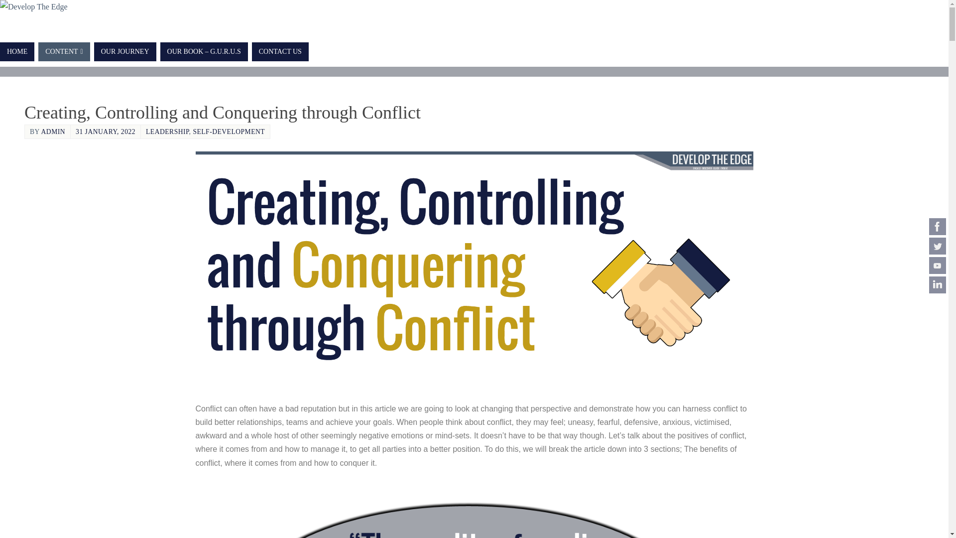 Image resolution: width=956 pixels, height=538 pixels. What do you see at coordinates (17, 52) in the screenshot?
I see `HOME` at bounding box center [17, 52].